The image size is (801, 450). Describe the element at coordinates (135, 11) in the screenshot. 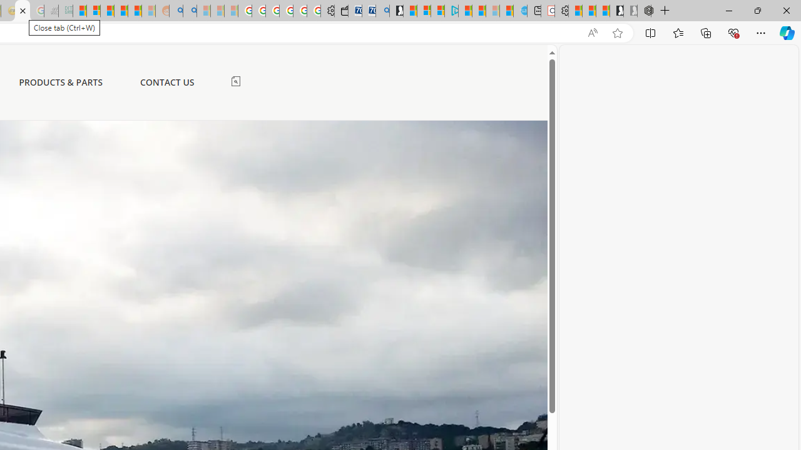

I see `Student Loan Update: Forgiveness Program Ends This Month` at that location.